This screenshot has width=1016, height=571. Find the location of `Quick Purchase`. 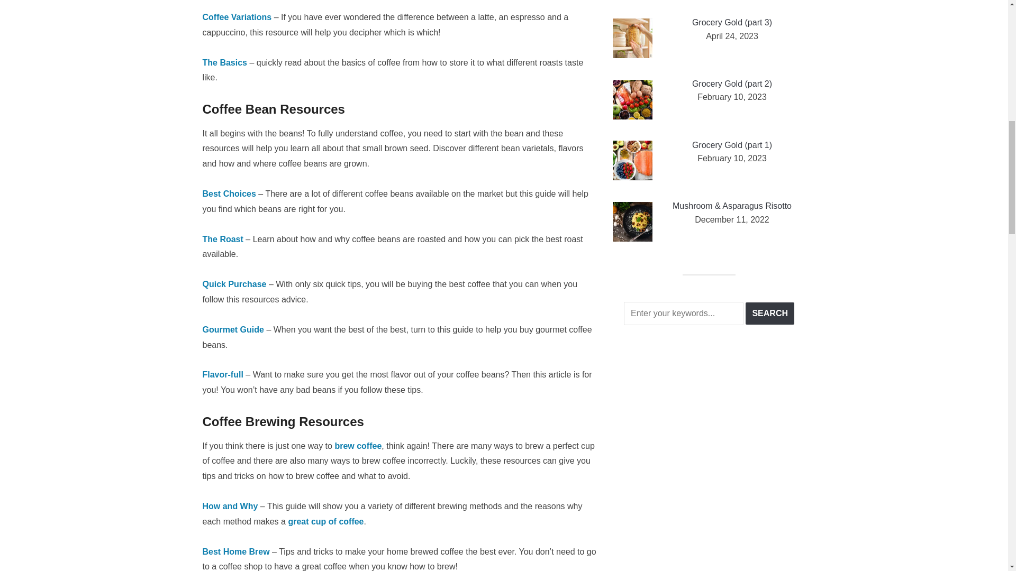

Quick Purchase is located at coordinates (234, 284).